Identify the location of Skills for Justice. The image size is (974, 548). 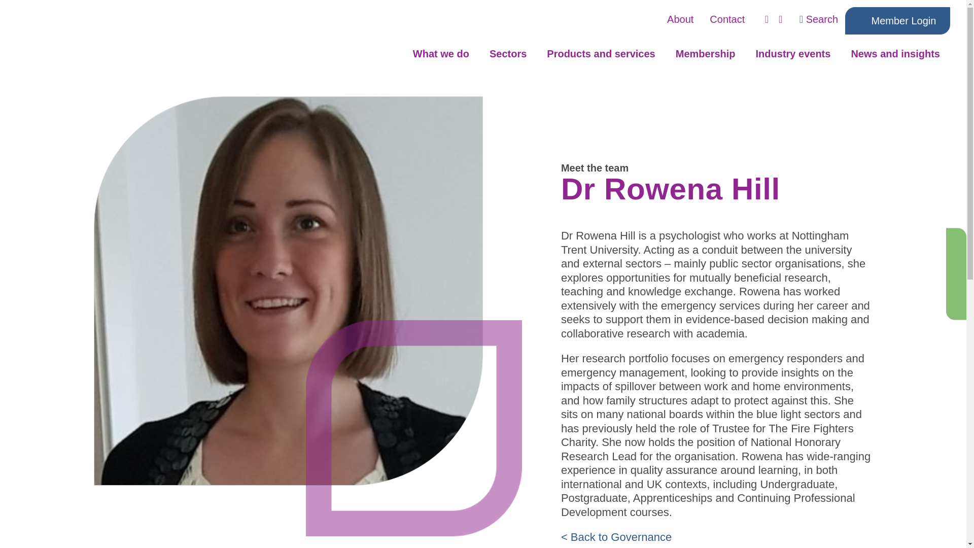
(81, 38).